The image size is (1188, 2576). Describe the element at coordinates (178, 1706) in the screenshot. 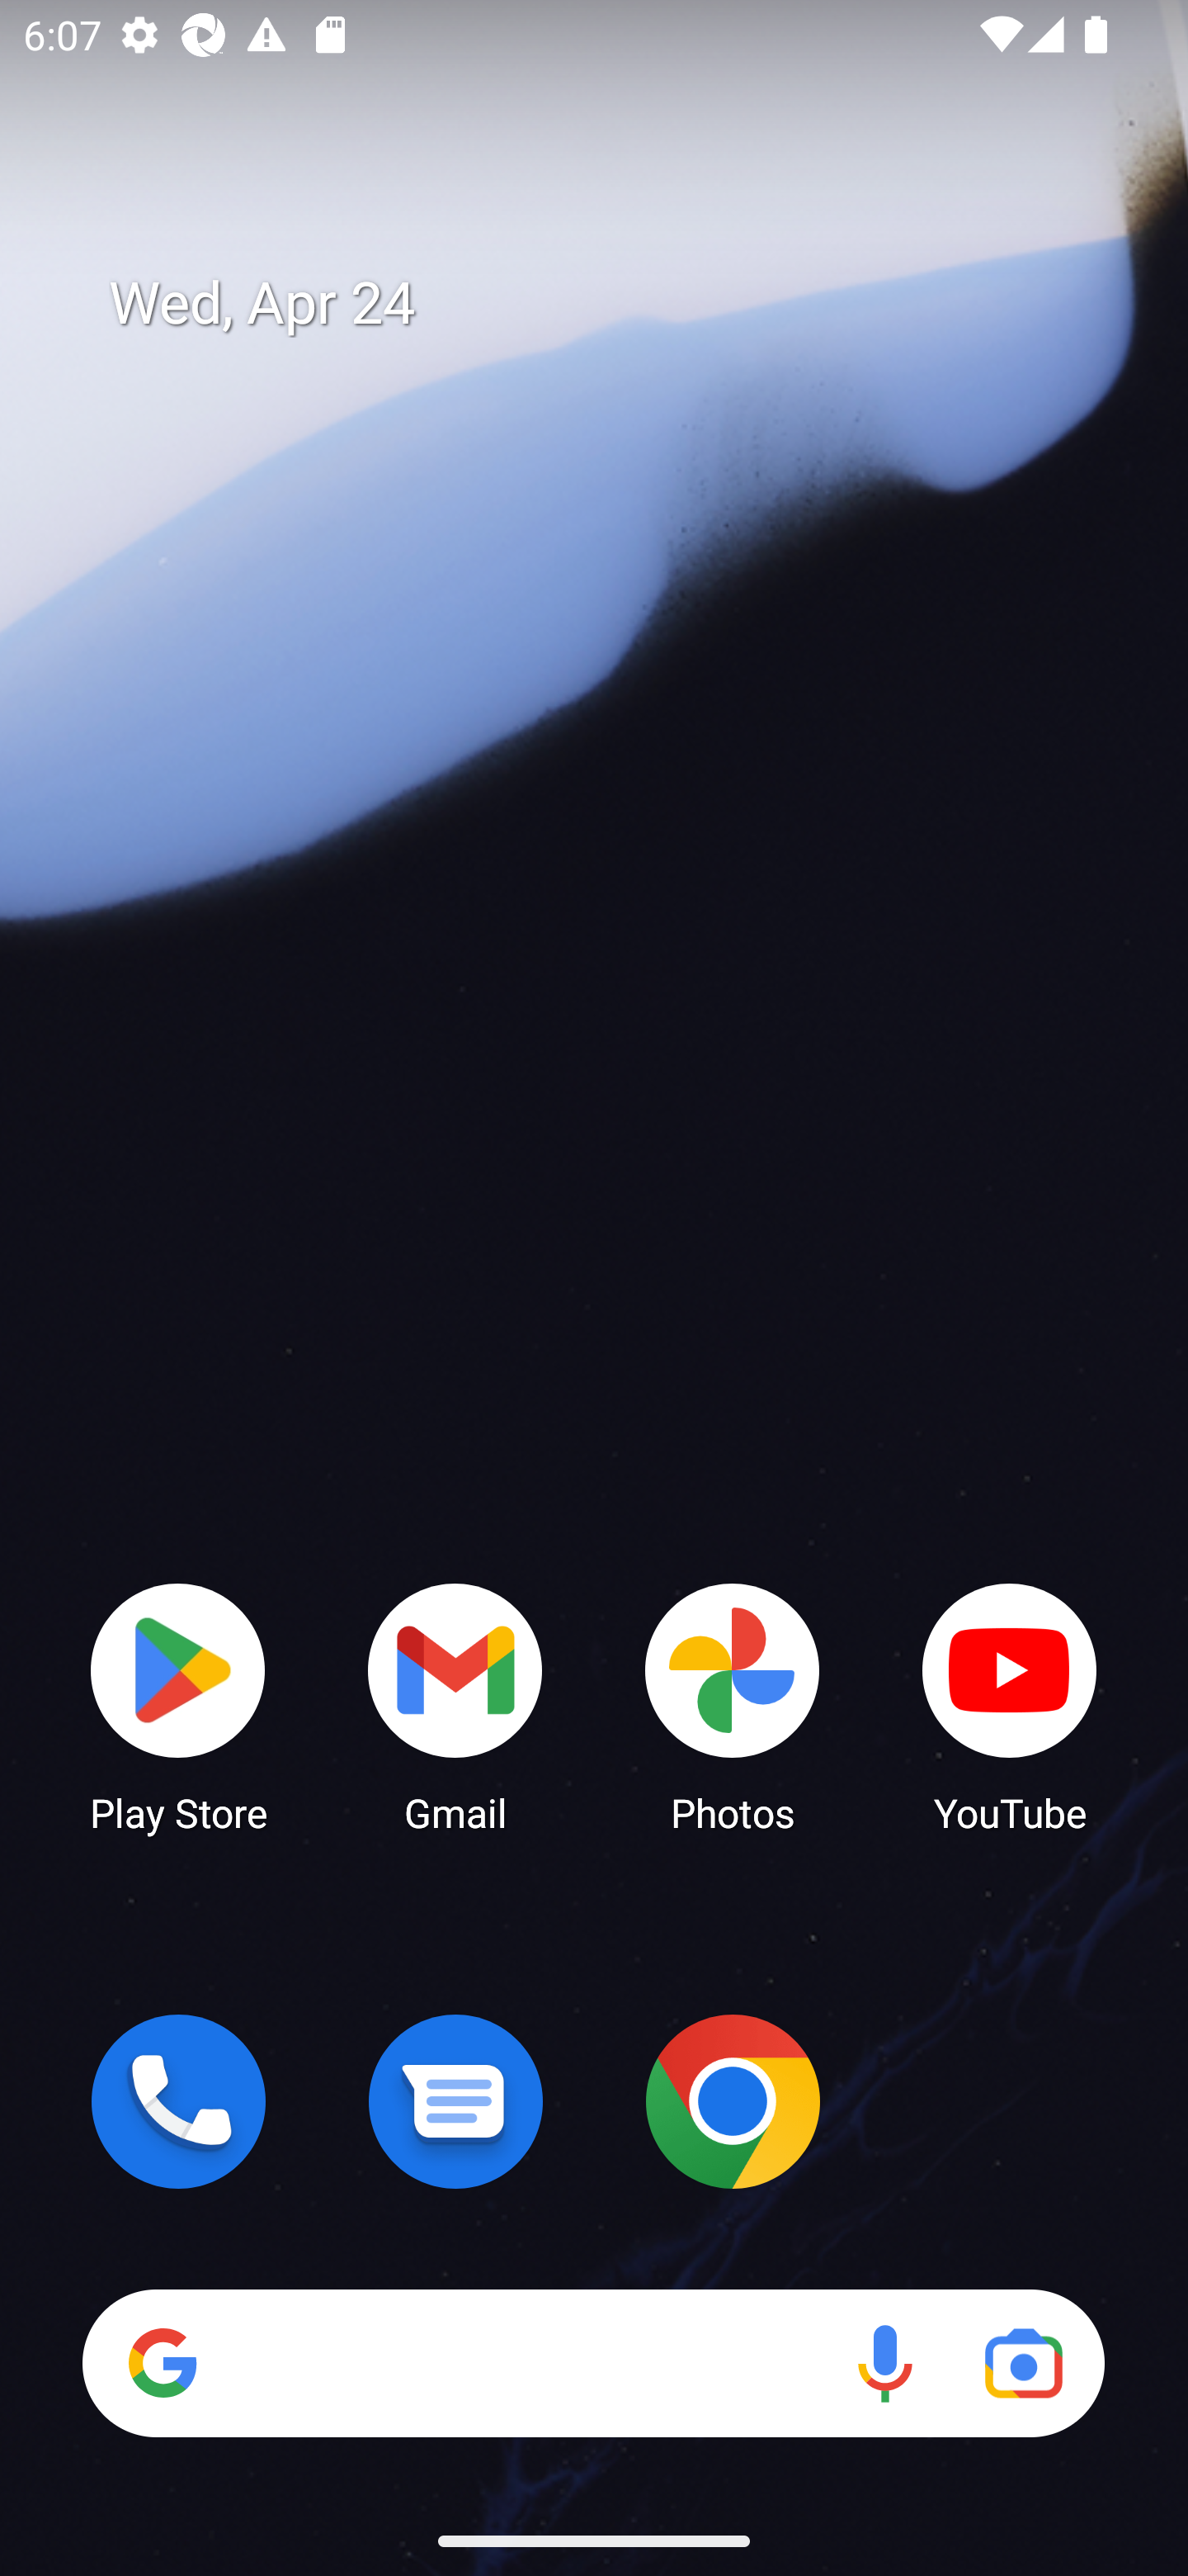

I see `Play Store` at that location.